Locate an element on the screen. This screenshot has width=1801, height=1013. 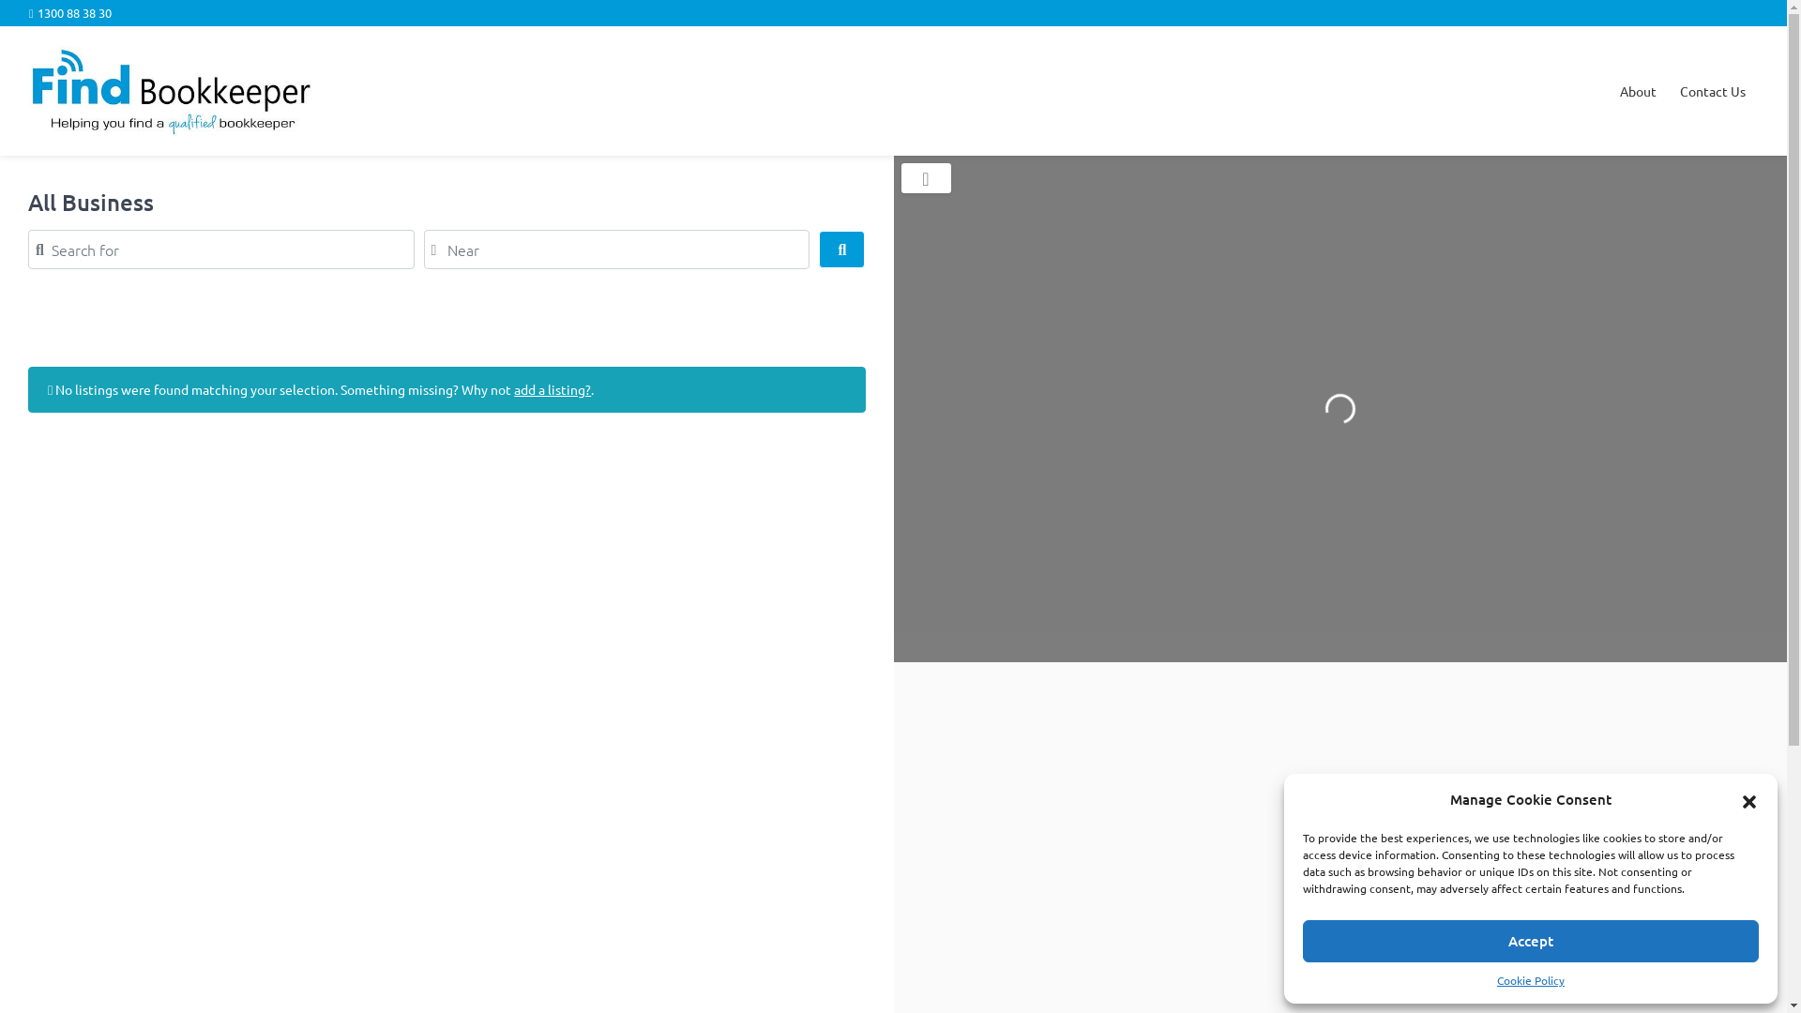
add a listing? is located at coordinates (552, 389).